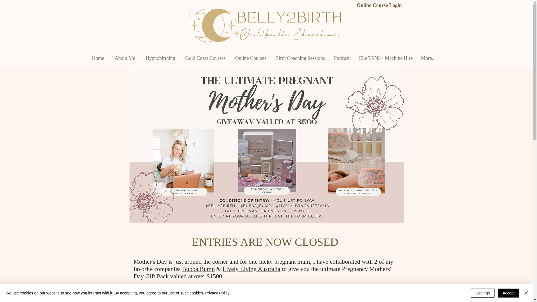 This screenshot has height=302, width=537. Describe the element at coordinates (342, 58) in the screenshot. I see `Podcast` at that location.